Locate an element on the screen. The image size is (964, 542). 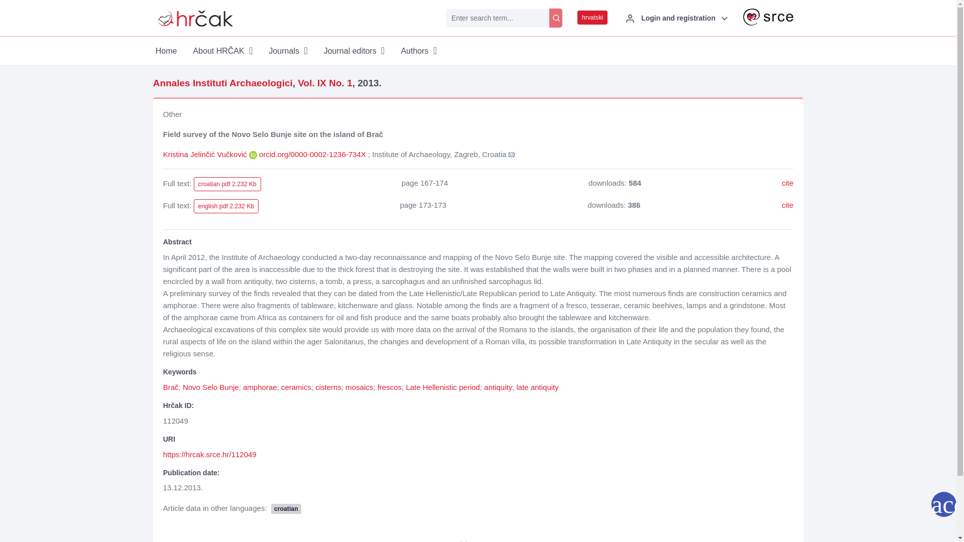
Login and registration is located at coordinates (675, 18).